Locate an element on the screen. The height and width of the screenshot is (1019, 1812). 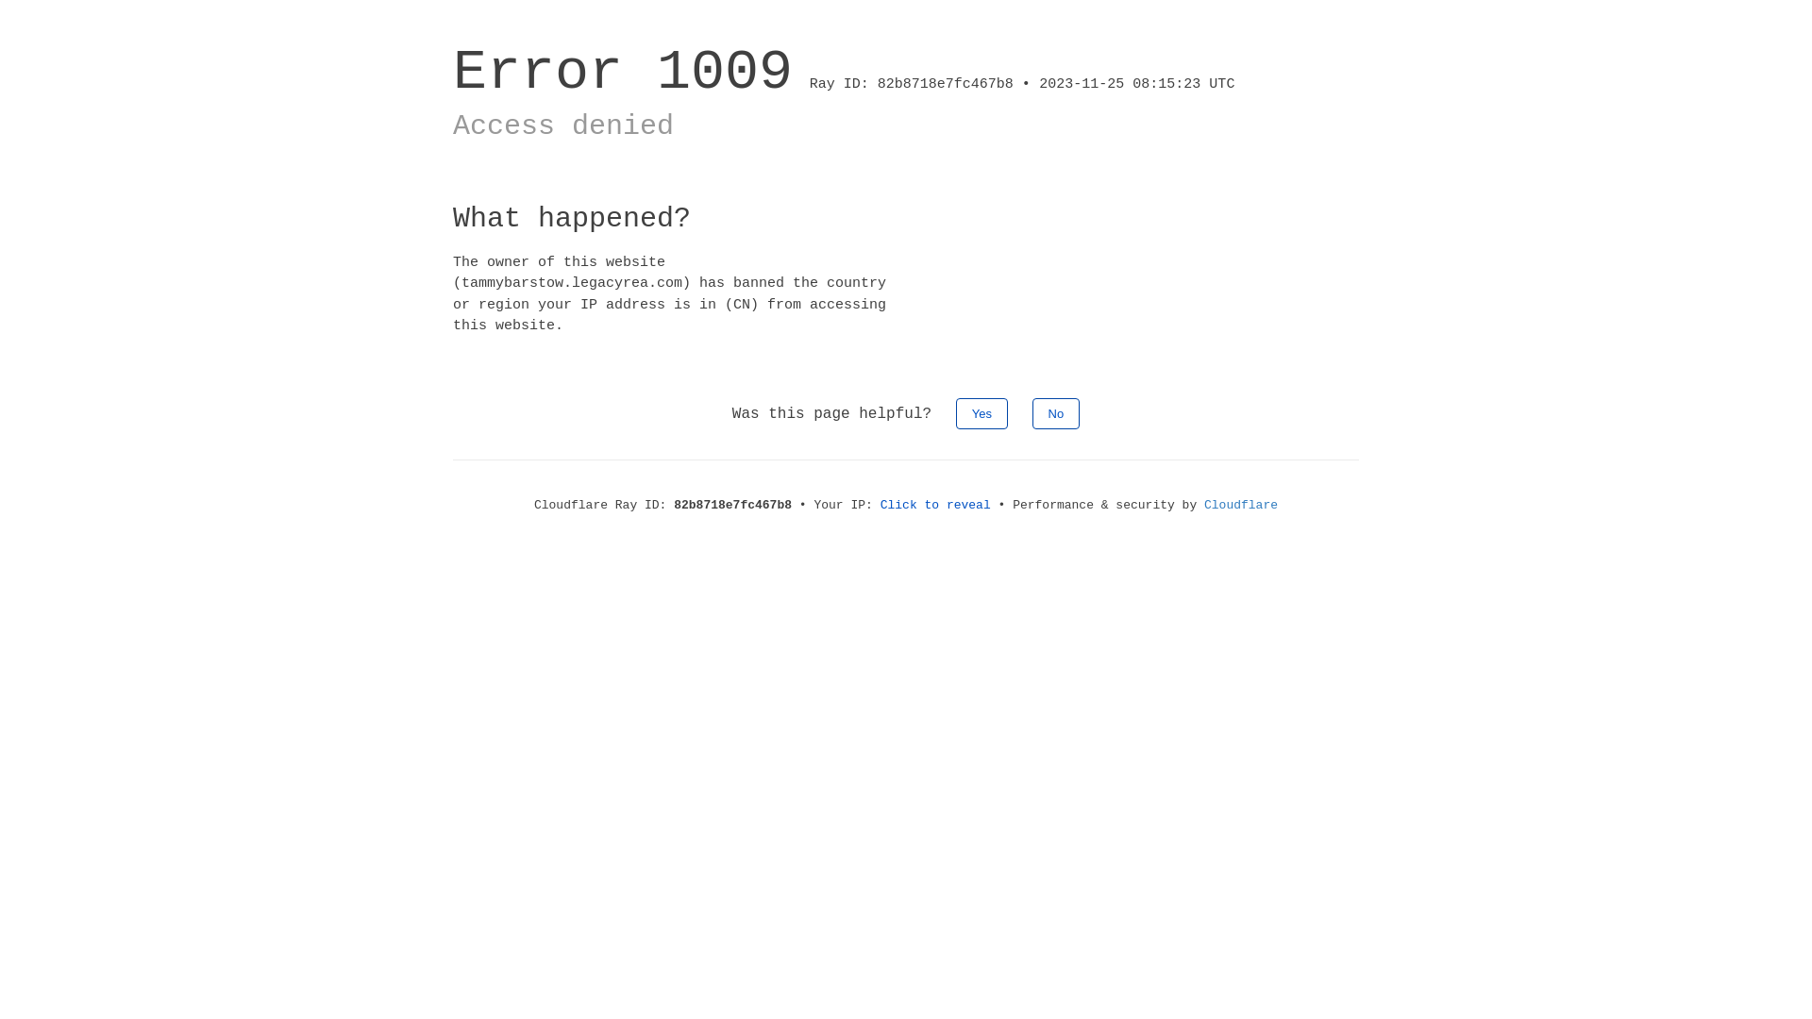
Click to reveal is located at coordinates (936, 506).